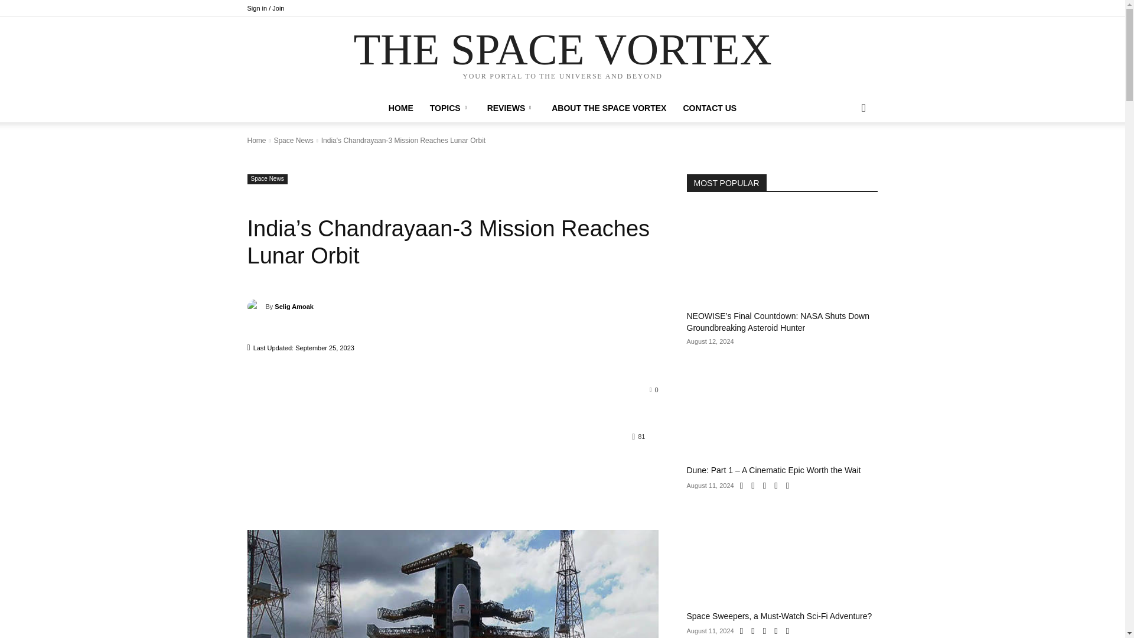  Describe the element at coordinates (452, 584) in the screenshot. I see `gettyimages-1531913109-612x612` at that location.